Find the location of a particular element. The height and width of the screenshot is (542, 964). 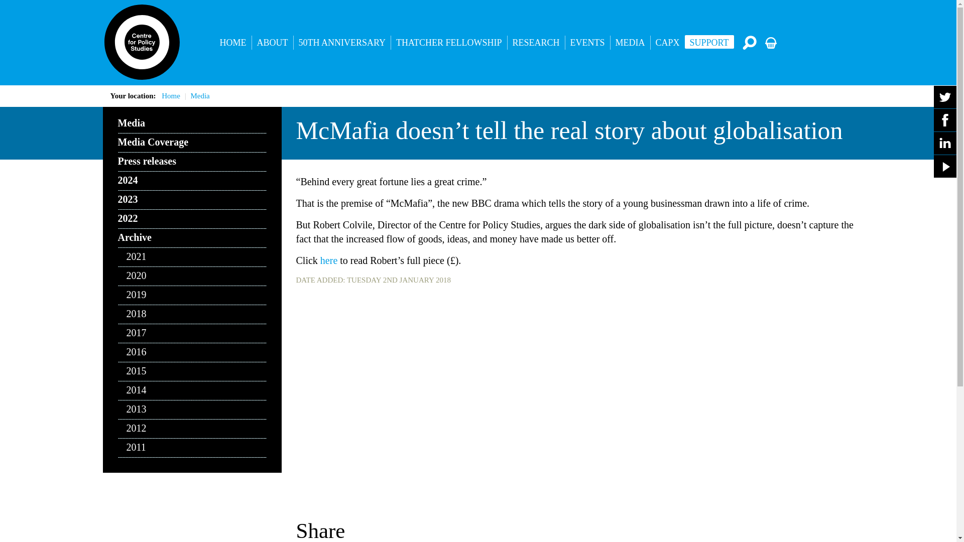

2015 is located at coordinates (192, 372).